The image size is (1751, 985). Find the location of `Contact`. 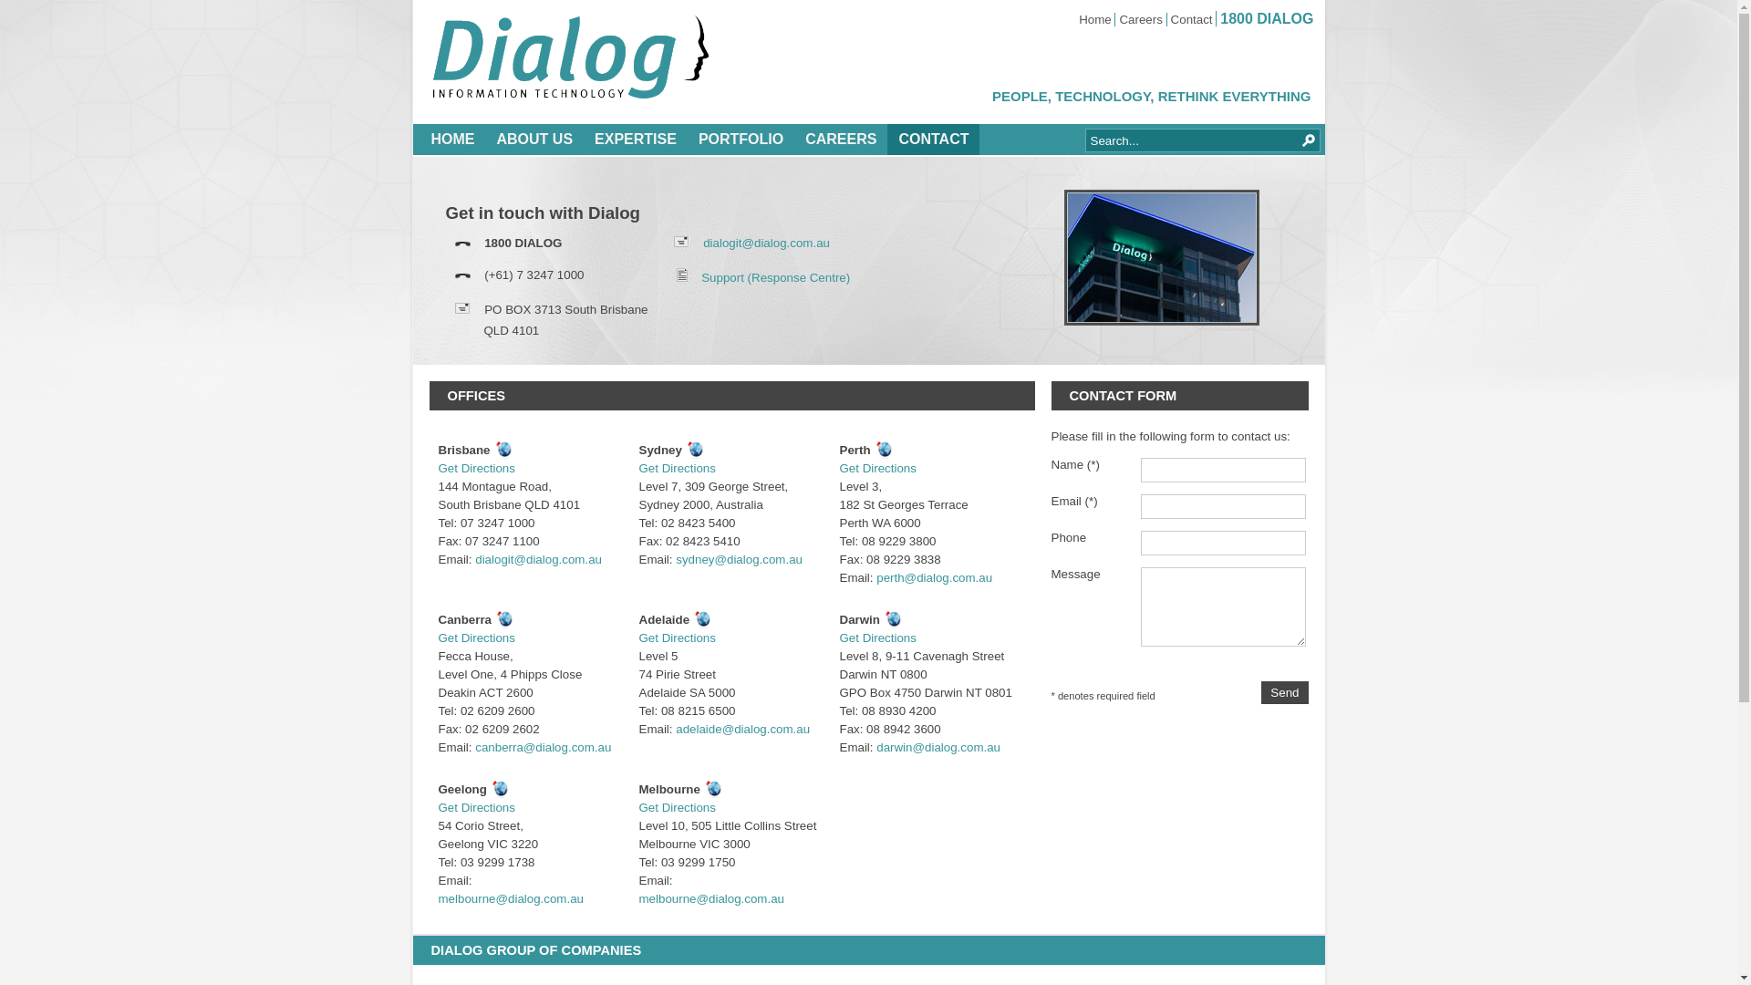

Contact is located at coordinates (1192, 20).